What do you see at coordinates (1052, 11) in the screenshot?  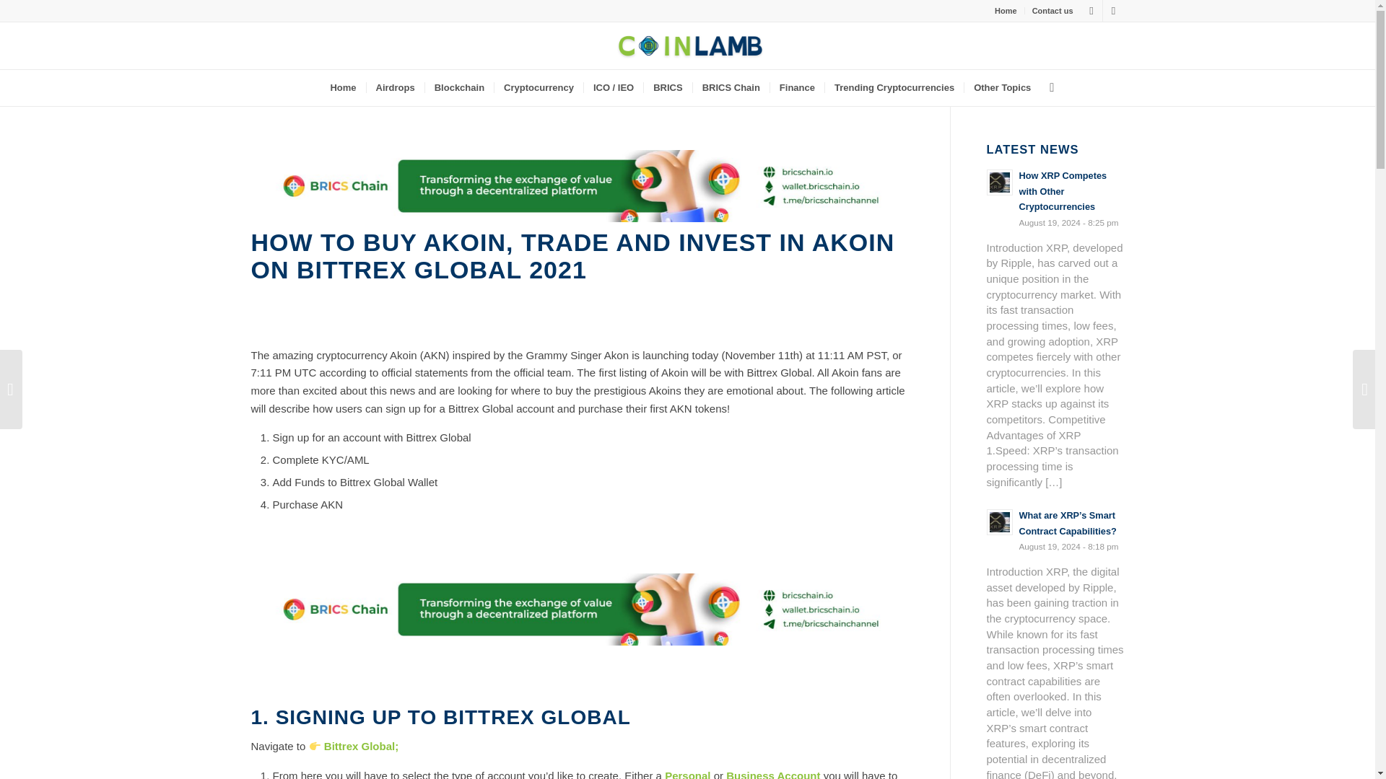 I see `Contact us` at bounding box center [1052, 11].